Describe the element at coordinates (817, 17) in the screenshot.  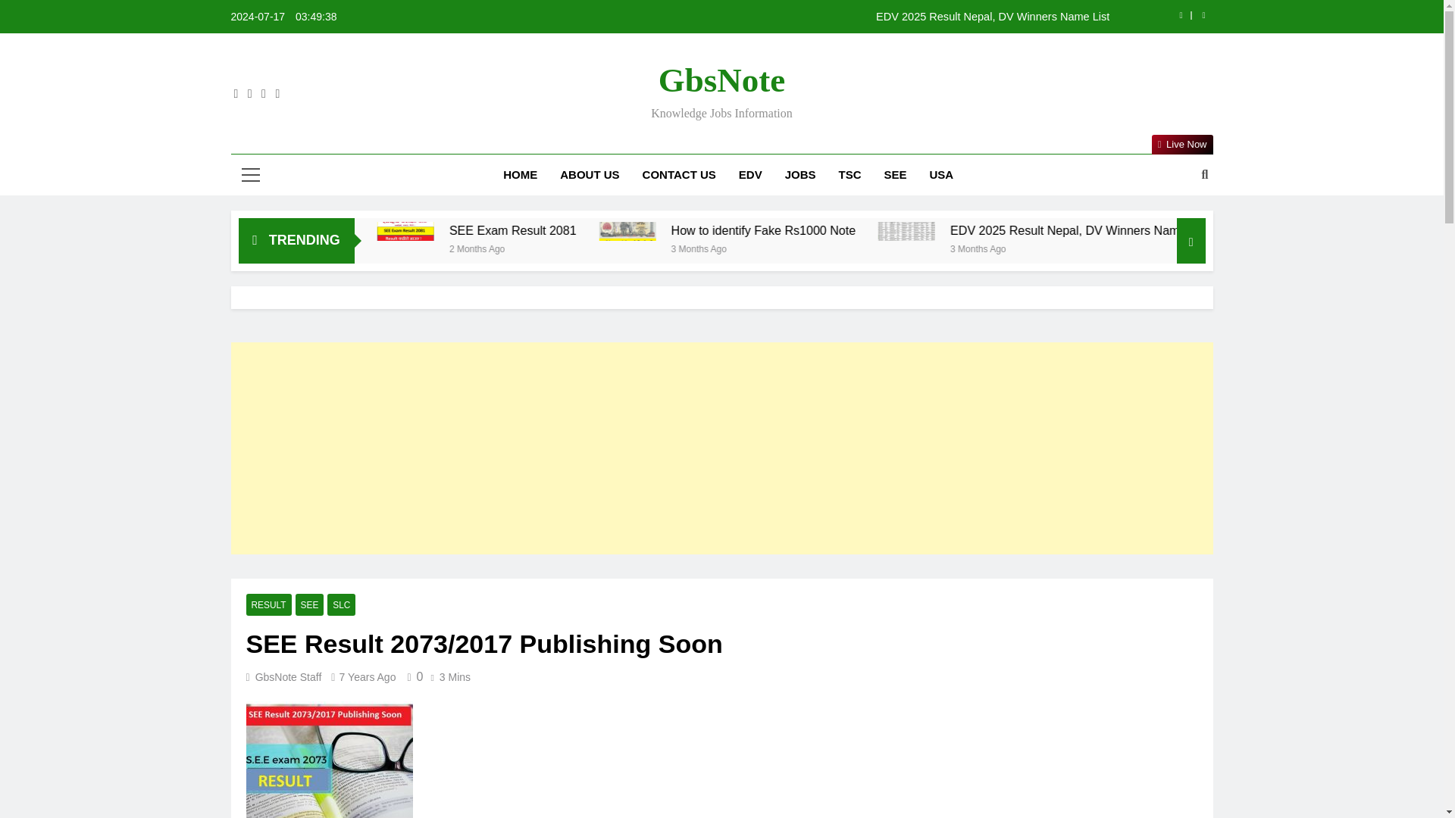
I see `EDV 2025 Result Nepal, DV Winners Name List` at that location.